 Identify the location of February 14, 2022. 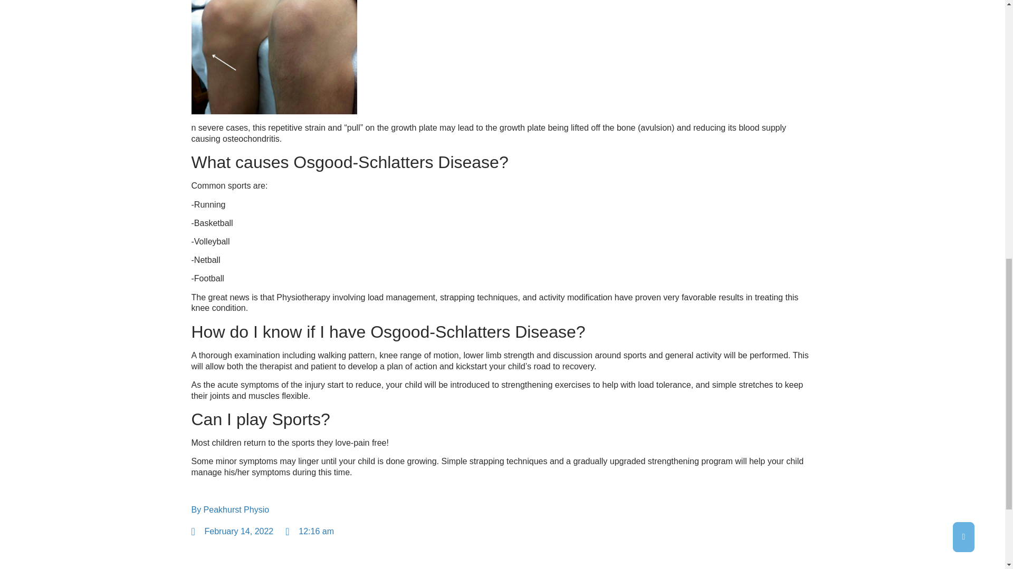
(232, 532).